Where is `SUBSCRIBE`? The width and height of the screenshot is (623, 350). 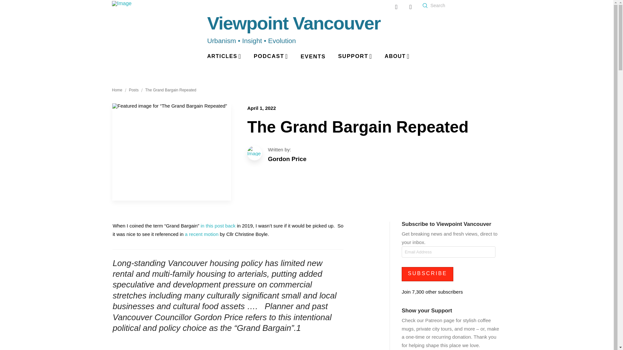
SUBSCRIBE is located at coordinates (428, 274).